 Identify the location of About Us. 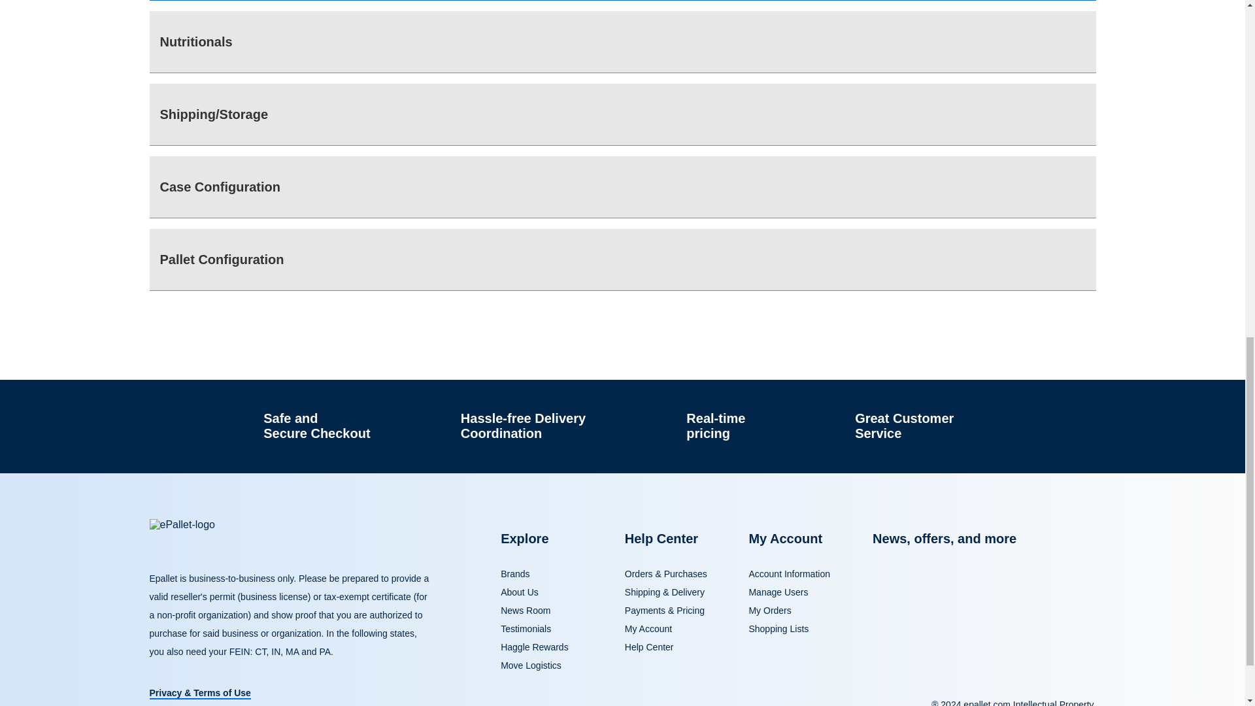
(519, 592).